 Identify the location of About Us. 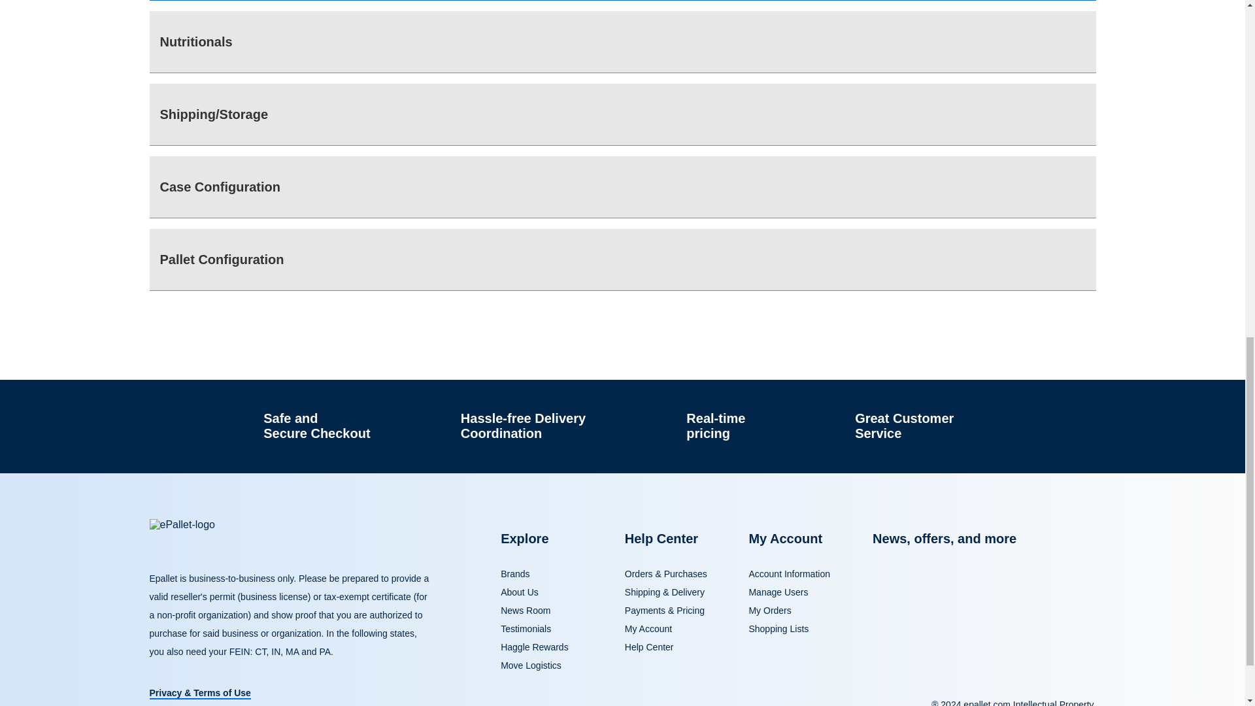
(519, 592).